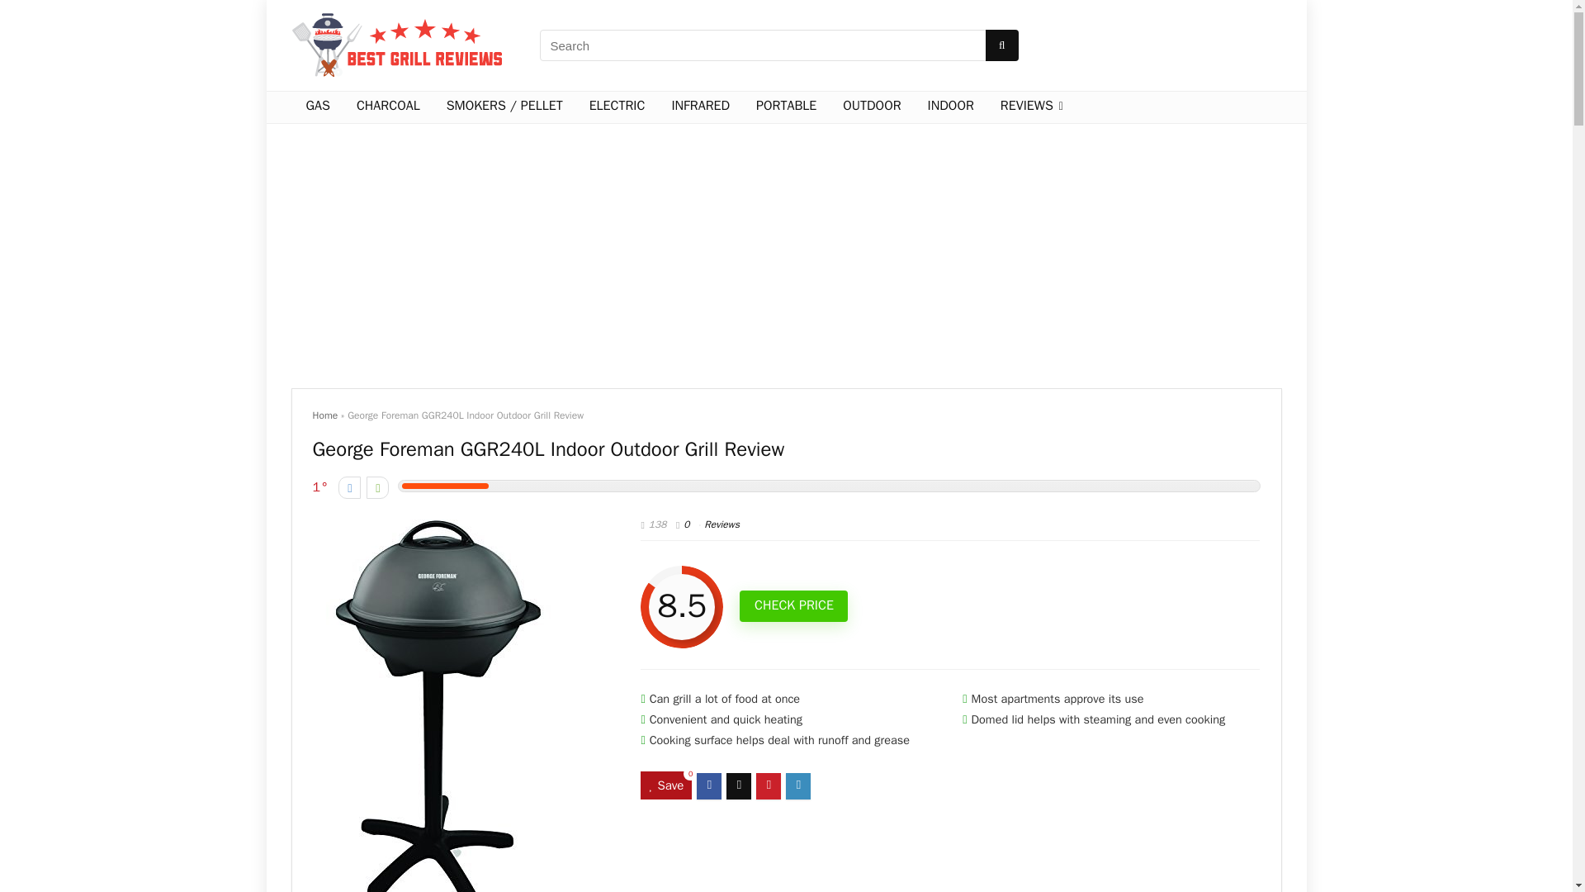  Describe the element at coordinates (948, 107) in the screenshot. I see `INDOOR` at that location.